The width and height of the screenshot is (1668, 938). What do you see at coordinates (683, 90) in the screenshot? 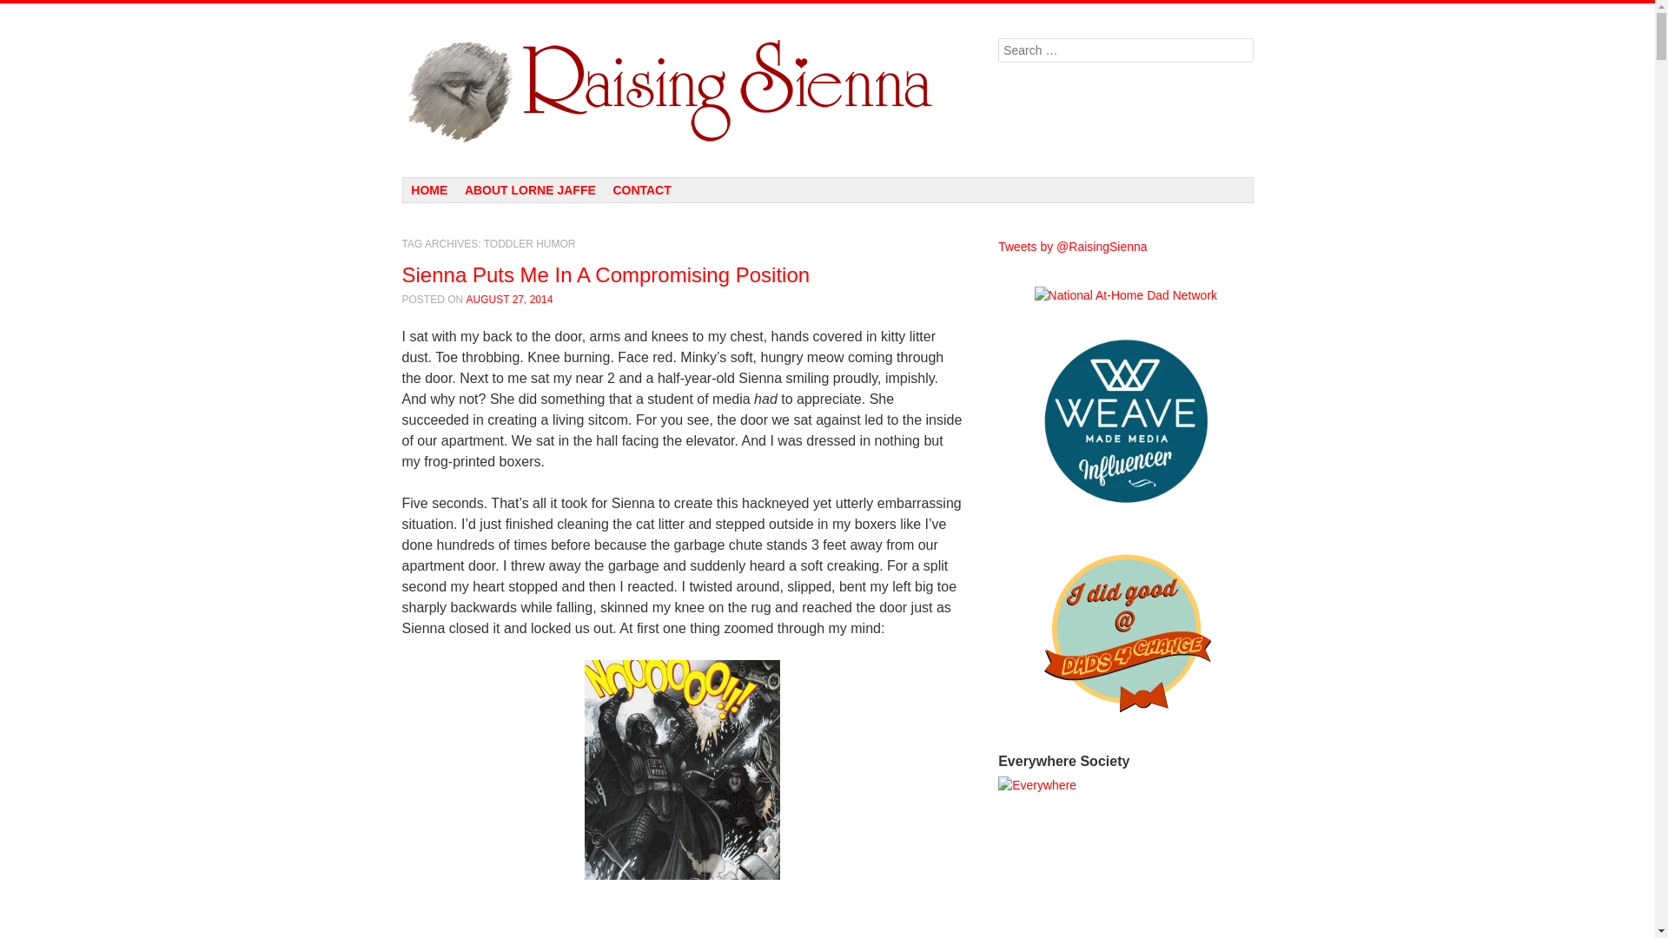
I see `Raising Sienna` at bounding box center [683, 90].